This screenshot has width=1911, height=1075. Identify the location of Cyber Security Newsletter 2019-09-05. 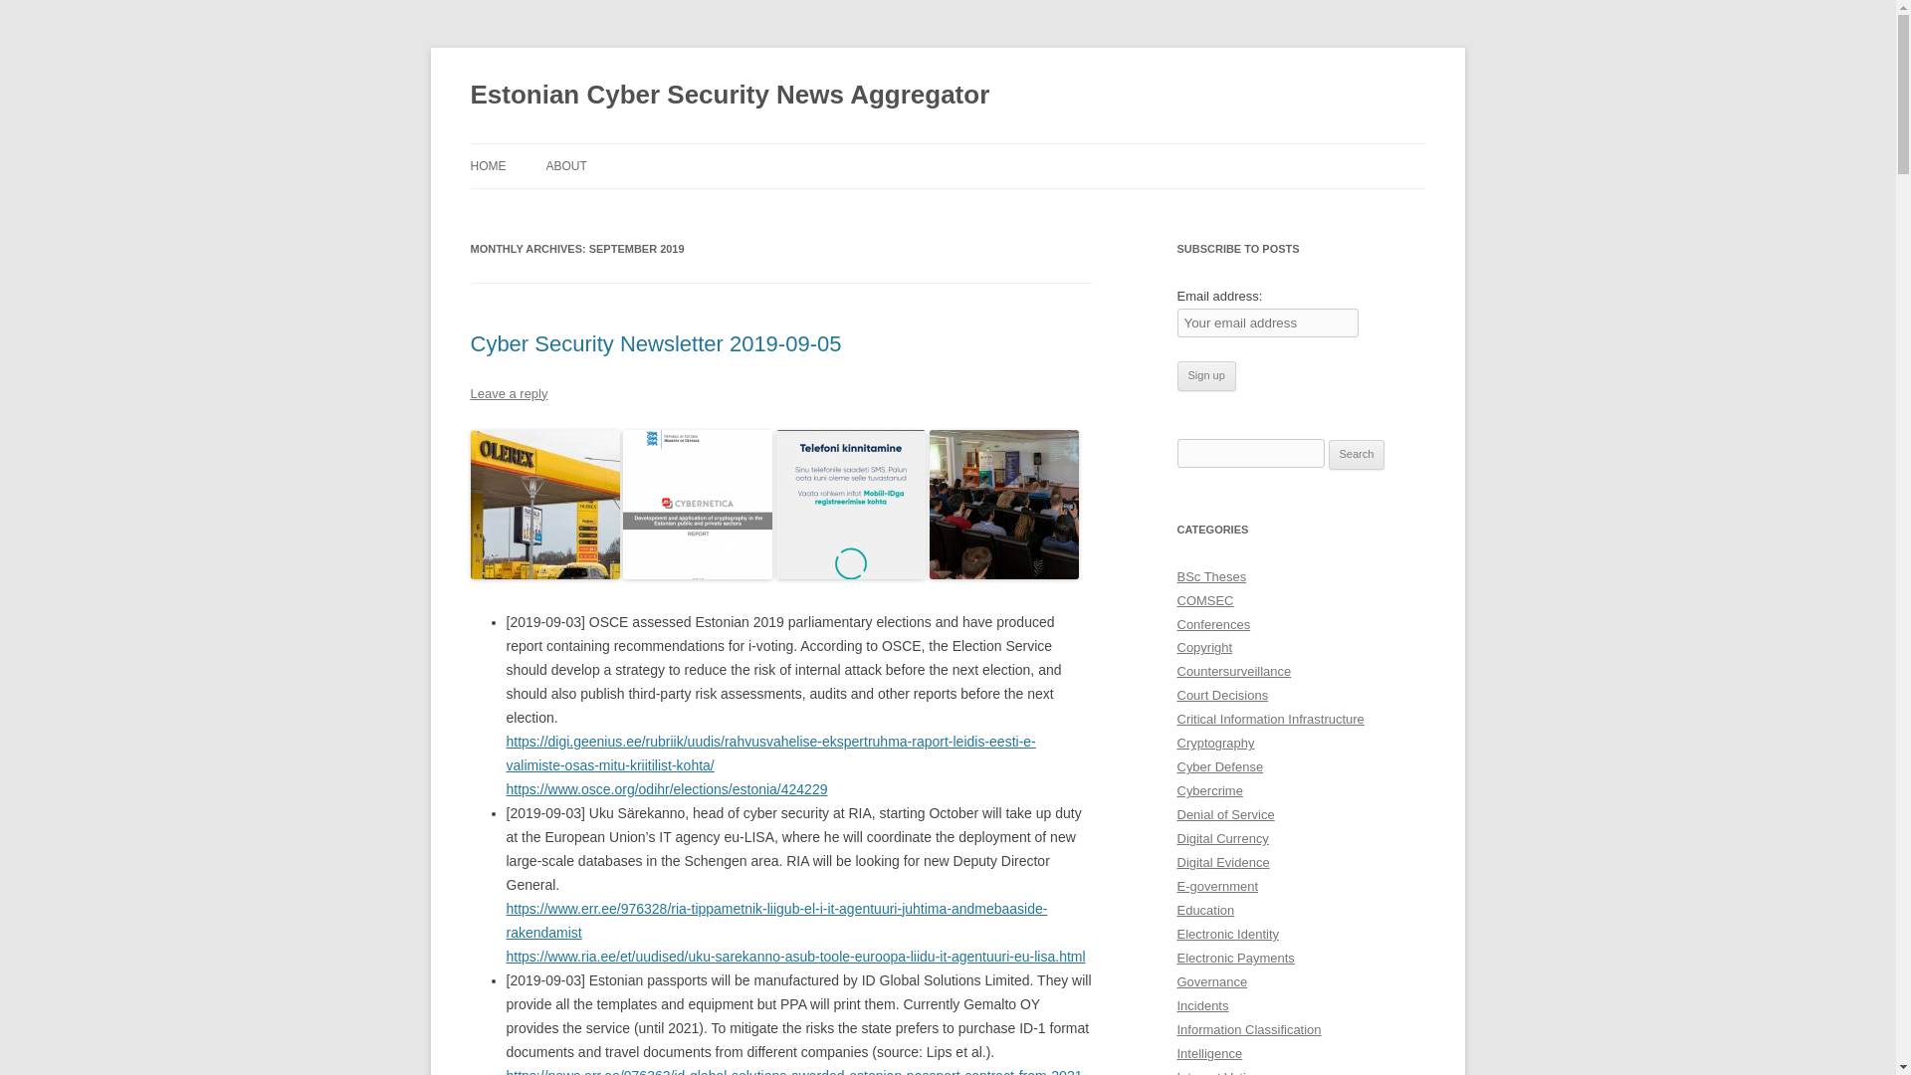
(655, 342).